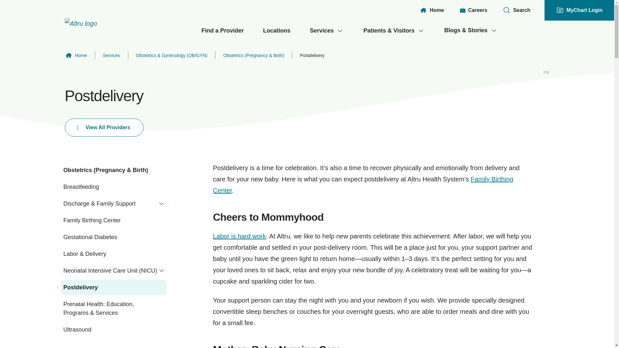 This screenshot has height=348, width=619. Describe the element at coordinates (277, 31) in the screenshot. I see `Locations` at that location.